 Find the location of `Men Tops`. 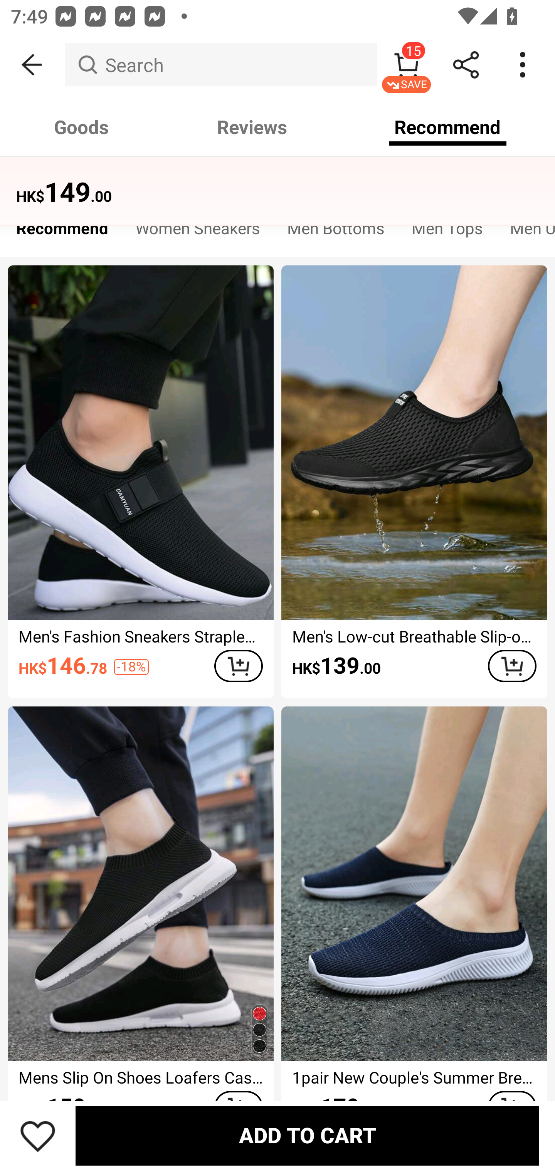

Men Tops is located at coordinates (447, 232).